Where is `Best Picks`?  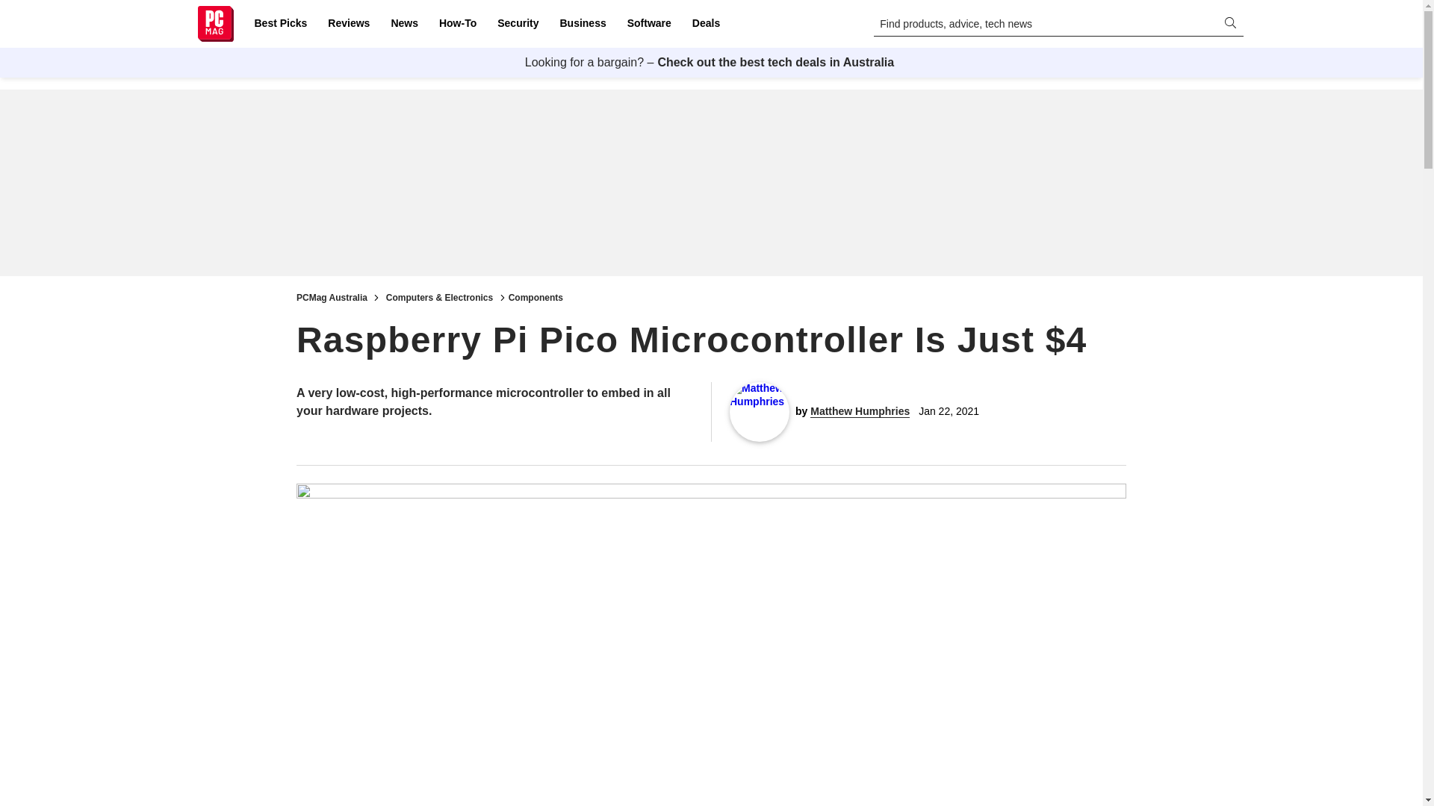
Best Picks is located at coordinates (280, 24).